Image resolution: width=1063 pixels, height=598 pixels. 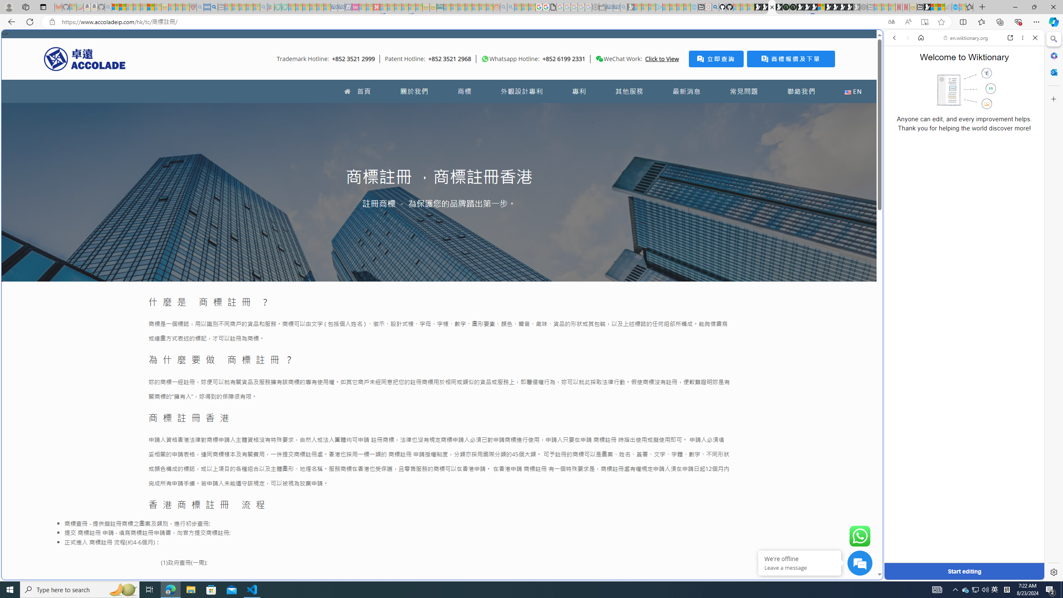 What do you see at coordinates (186, 7) in the screenshot?
I see `Local - MSN - Sleeping` at bounding box center [186, 7].